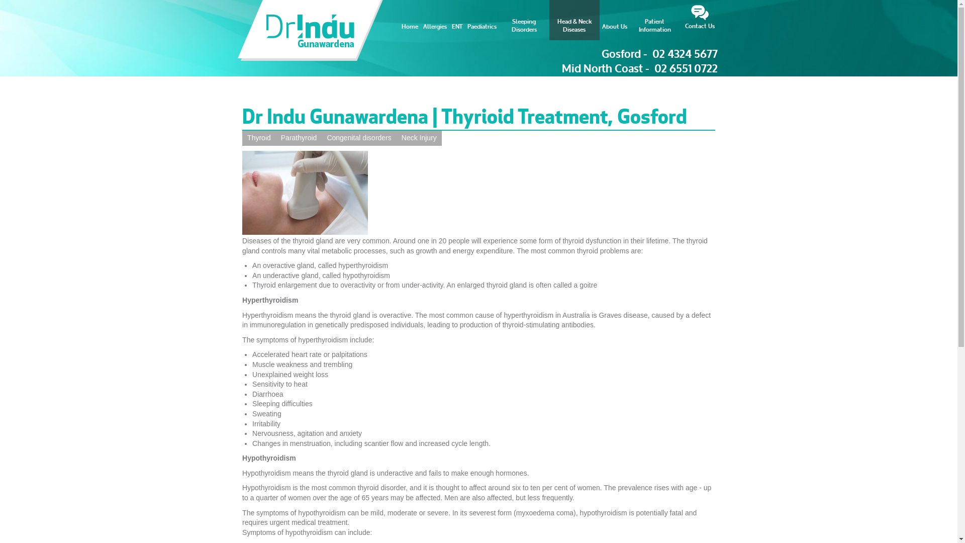 The width and height of the screenshot is (965, 543). Describe the element at coordinates (410, 20) in the screenshot. I see `Home` at that location.